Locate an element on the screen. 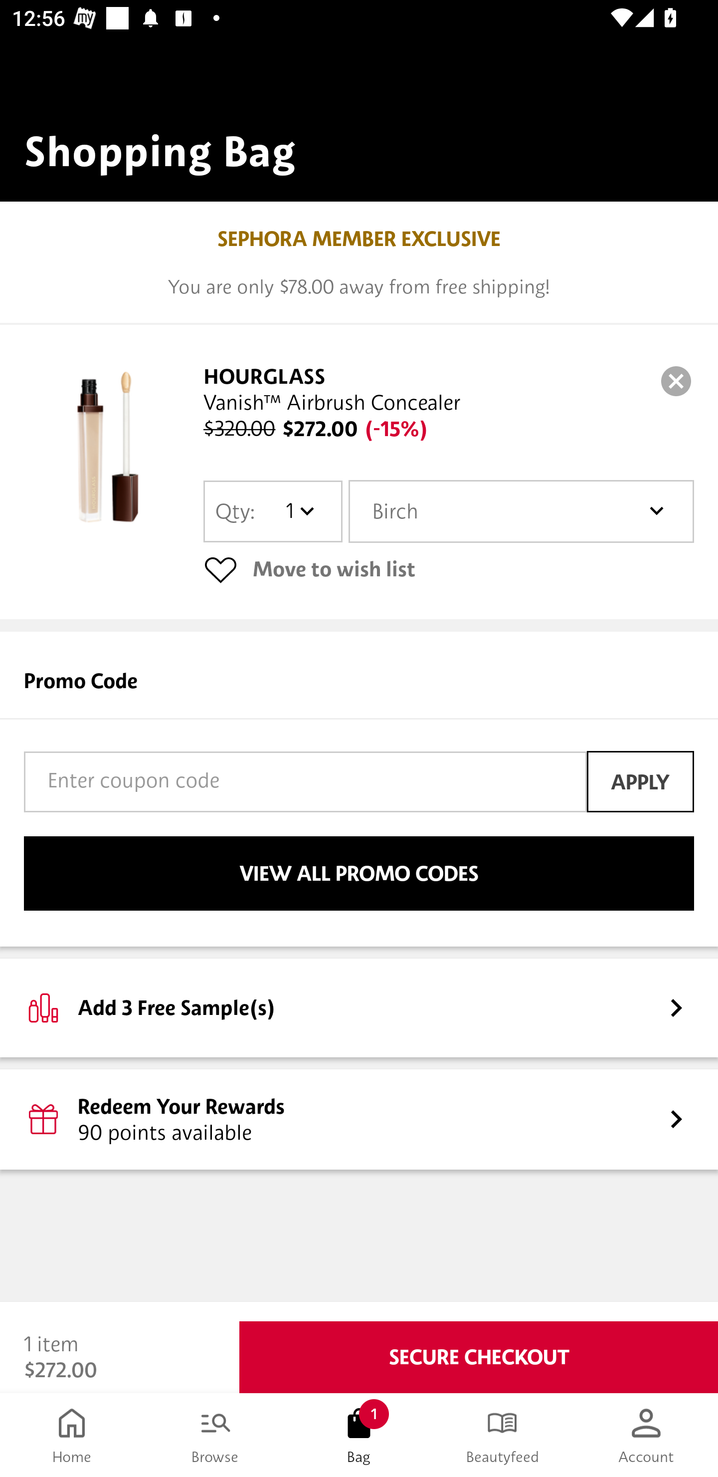 The height and width of the screenshot is (1477, 718). SECURE CHECKOUT is located at coordinates (479, 1357).